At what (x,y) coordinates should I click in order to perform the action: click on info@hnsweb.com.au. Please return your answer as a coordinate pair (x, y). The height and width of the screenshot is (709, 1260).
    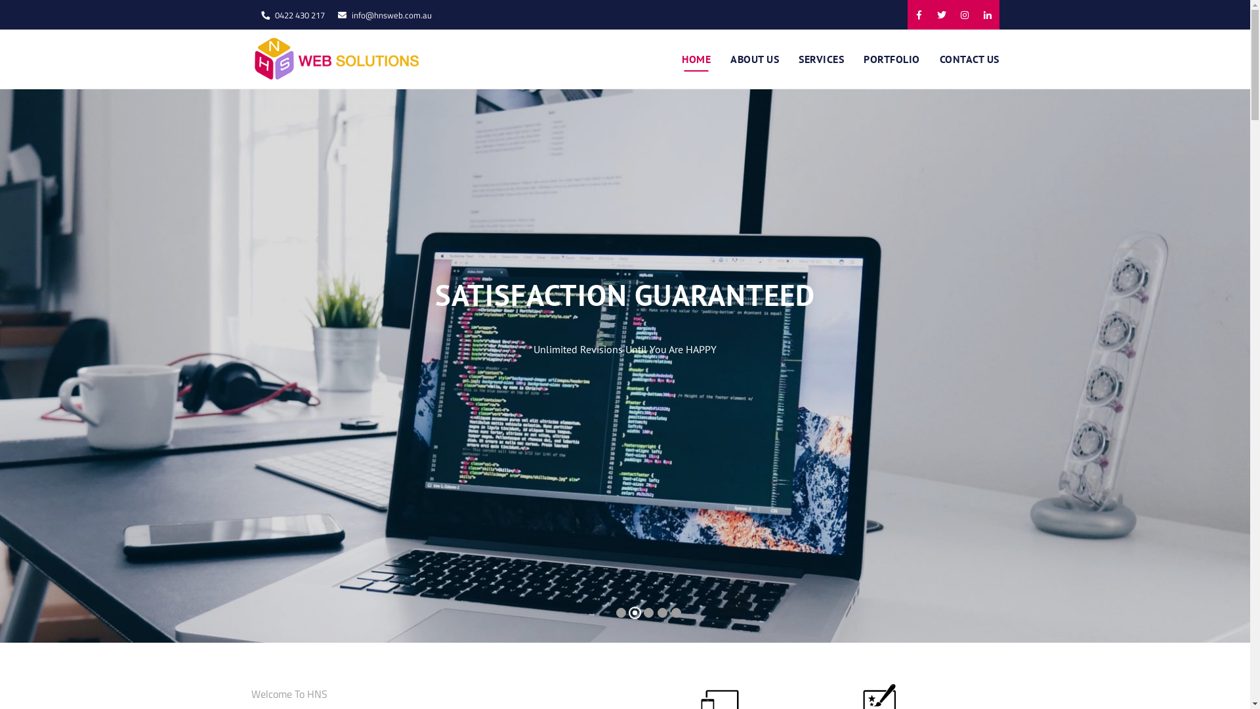
    Looking at the image, I should click on (392, 15).